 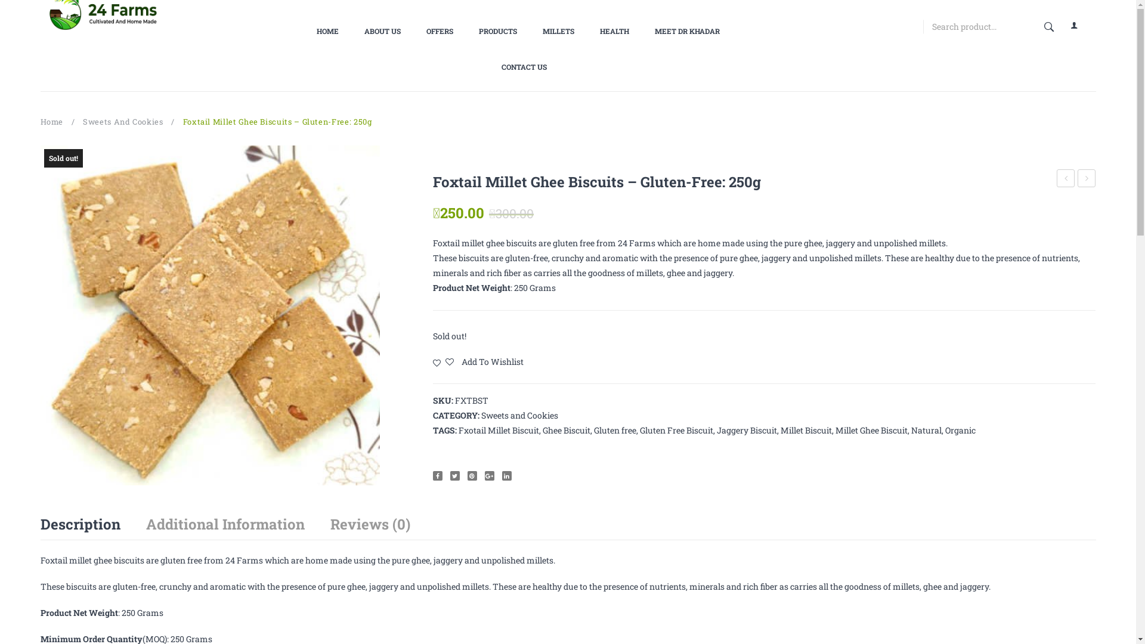 What do you see at coordinates (81, 524) in the screenshot?
I see `Description` at bounding box center [81, 524].